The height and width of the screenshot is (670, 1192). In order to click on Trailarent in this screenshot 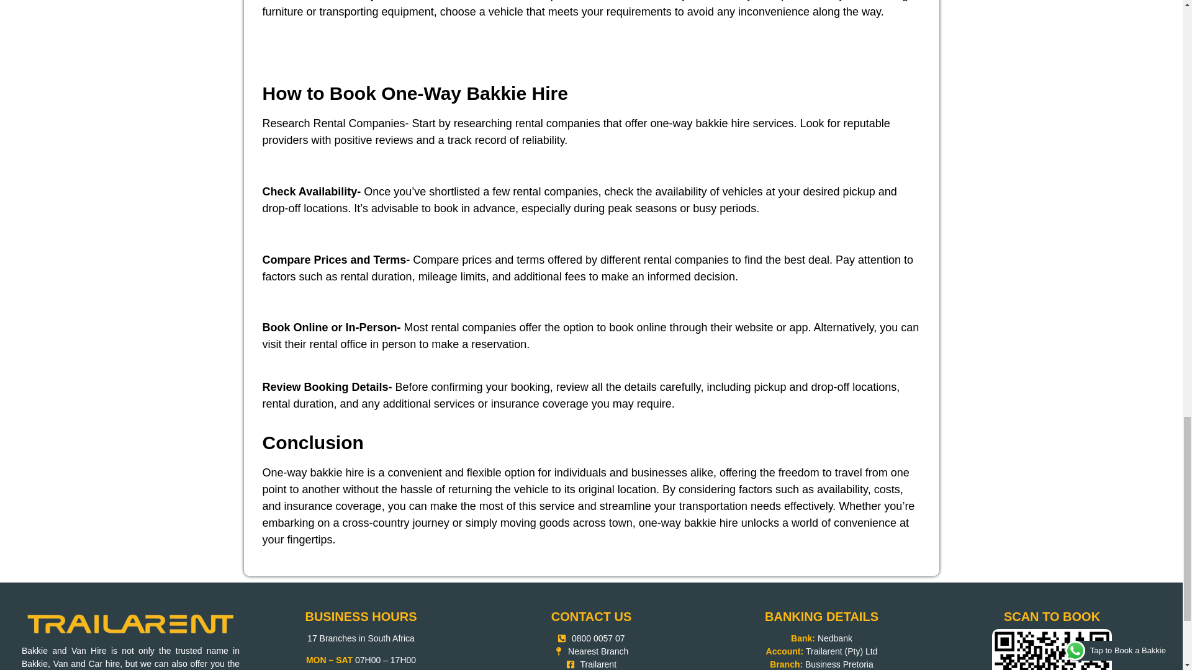, I will do `click(591, 664)`.